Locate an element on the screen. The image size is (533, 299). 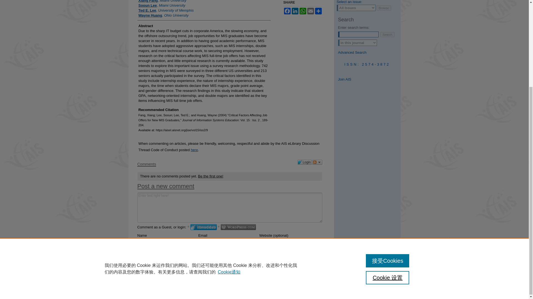
Sooun Lee, Miami University is located at coordinates (162, 6).